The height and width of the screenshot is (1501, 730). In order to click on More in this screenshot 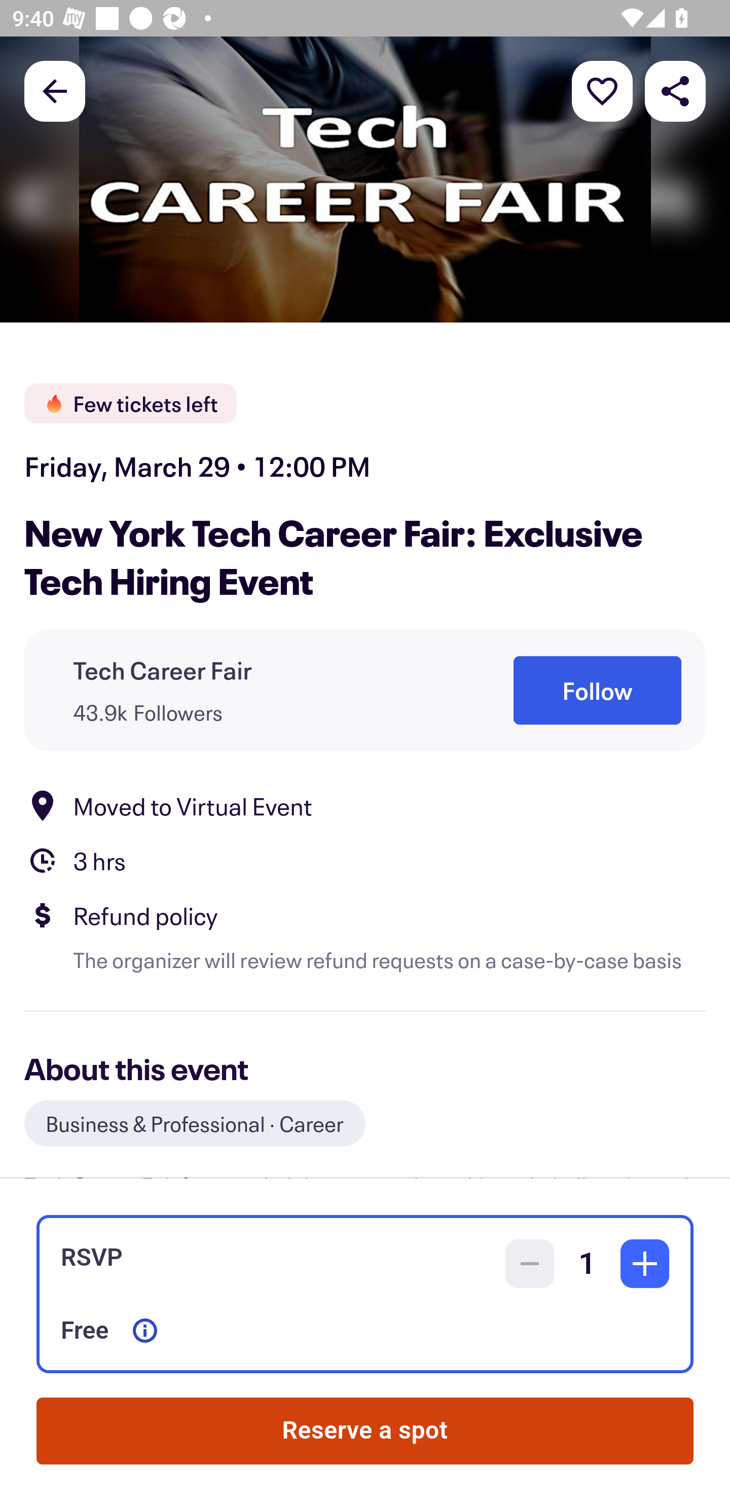, I will do `click(602, 90)`.